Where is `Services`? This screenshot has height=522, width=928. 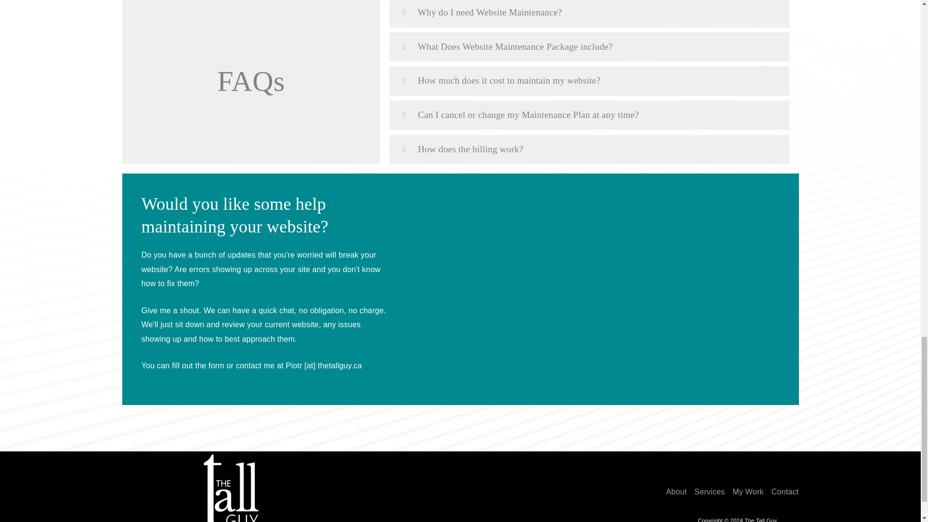
Services is located at coordinates (710, 492).